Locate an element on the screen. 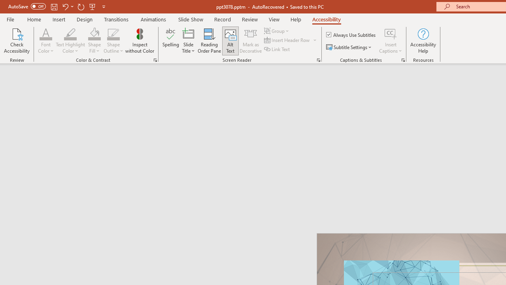 The image size is (506, 285). Check Accessibility is located at coordinates (17, 40).